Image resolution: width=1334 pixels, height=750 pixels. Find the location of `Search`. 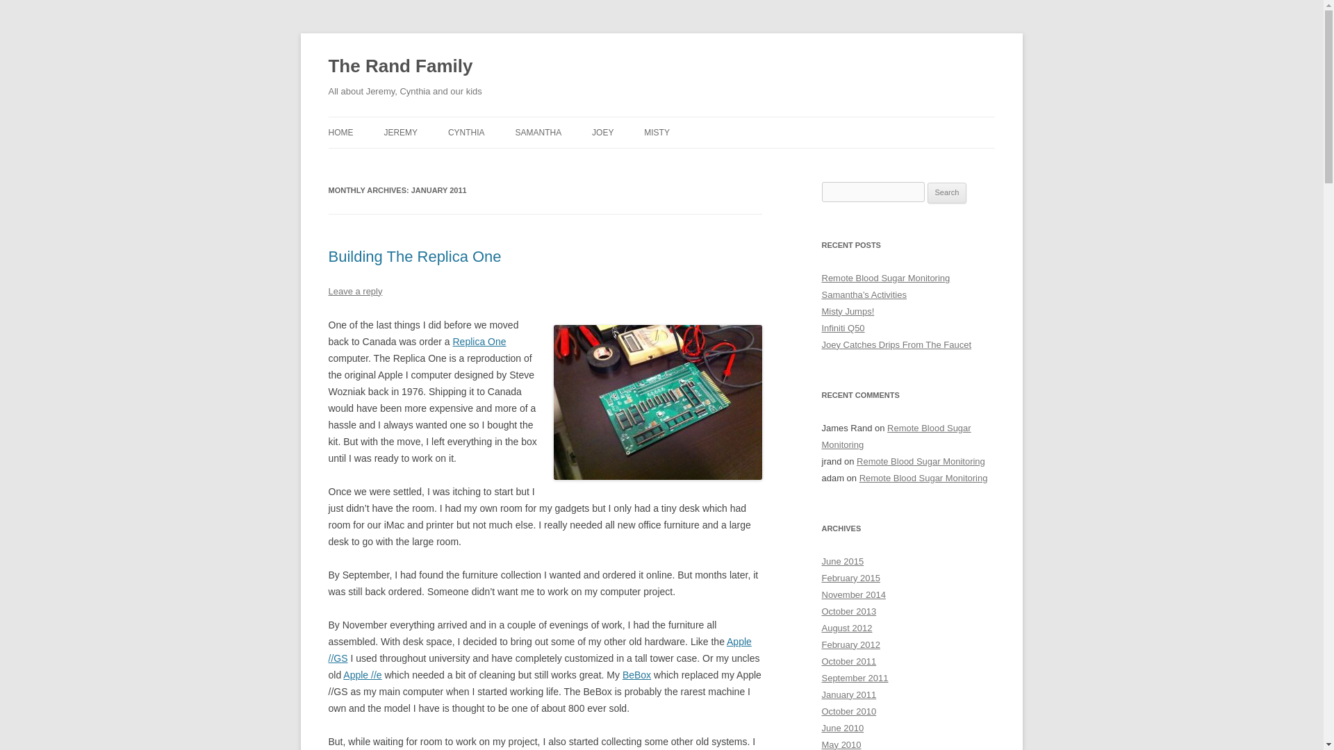

Search is located at coordinates (947, 193).